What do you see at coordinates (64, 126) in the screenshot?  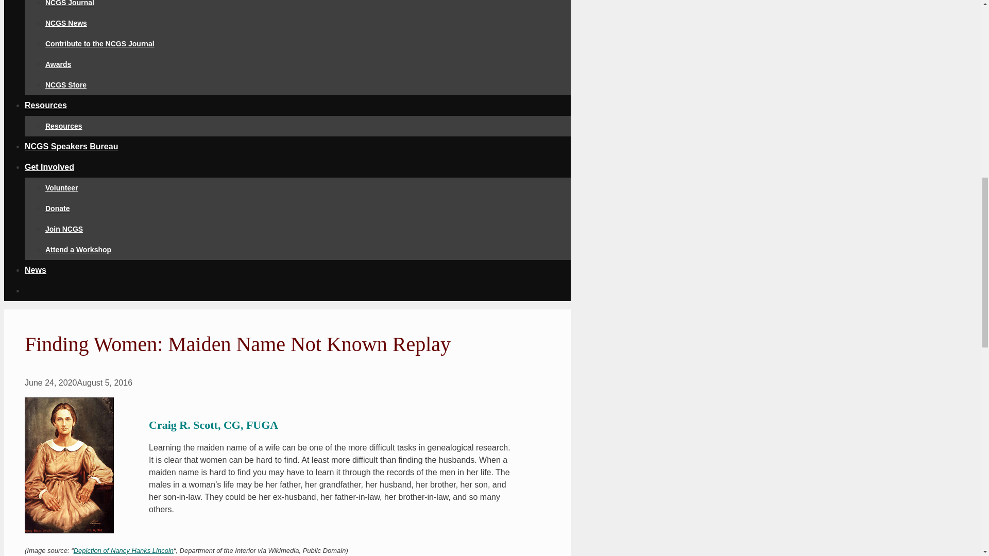 I see `Resources` at bounding box center [64, 126].